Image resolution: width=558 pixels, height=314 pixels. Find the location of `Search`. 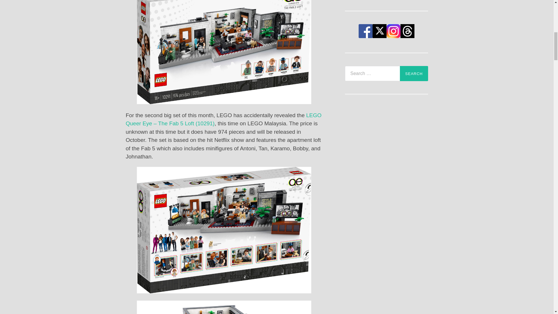

Search is located at coordinates (414, 73).